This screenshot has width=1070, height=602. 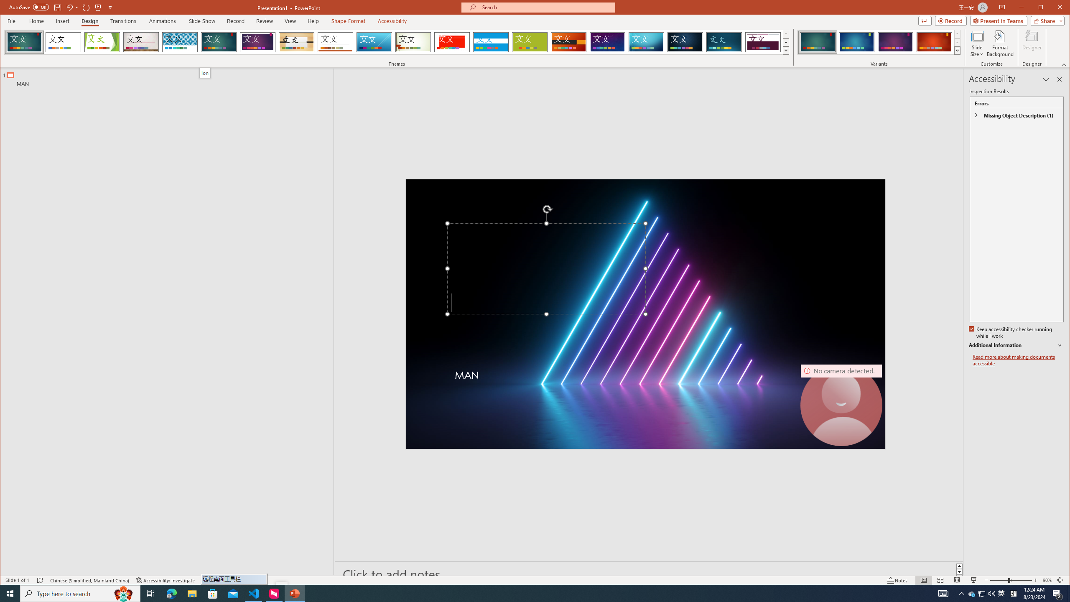 I want to click on Start, so click(x=10, y=594).